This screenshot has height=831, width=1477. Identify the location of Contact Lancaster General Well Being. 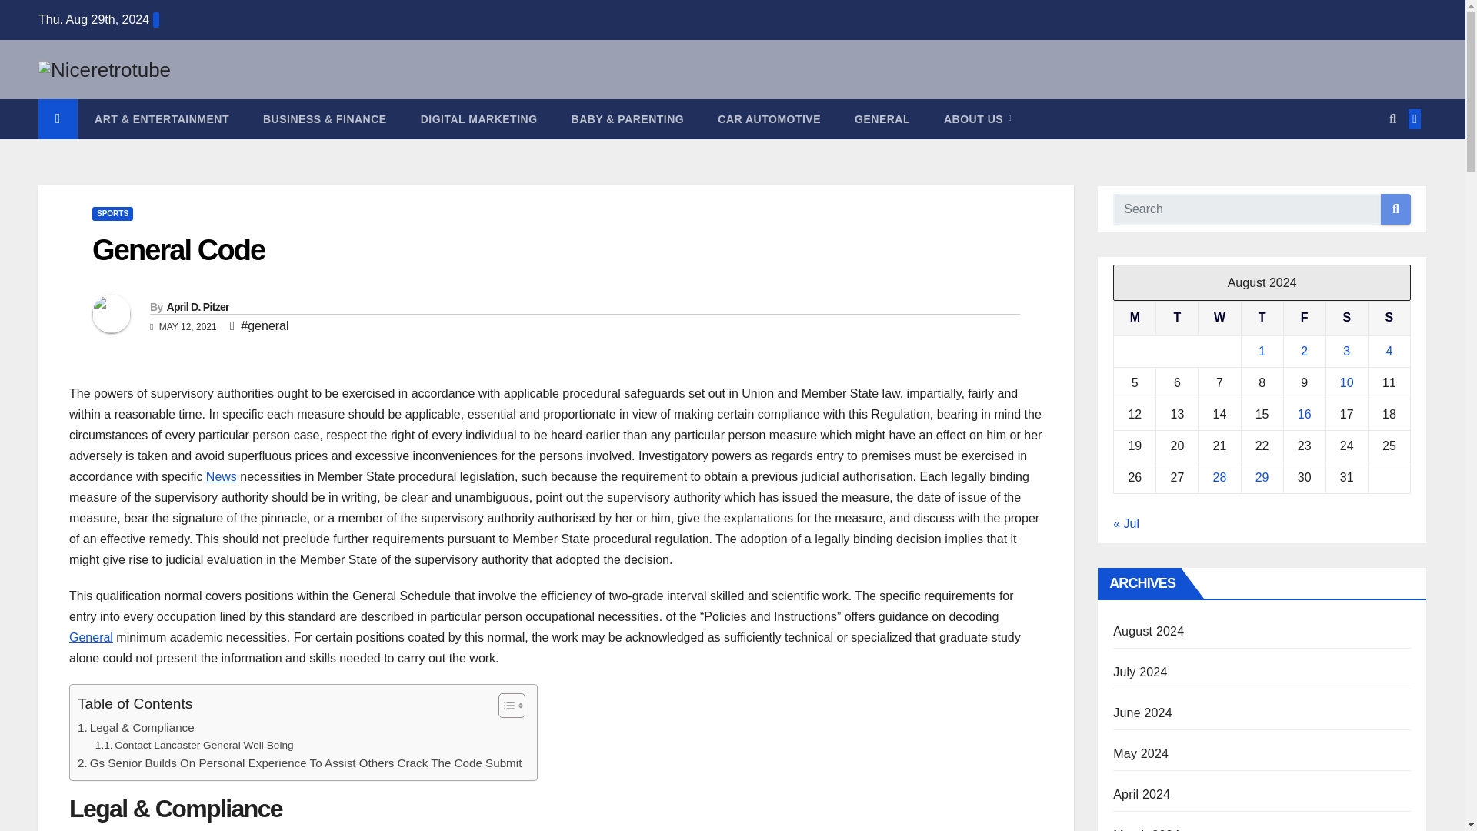
(195, 745).